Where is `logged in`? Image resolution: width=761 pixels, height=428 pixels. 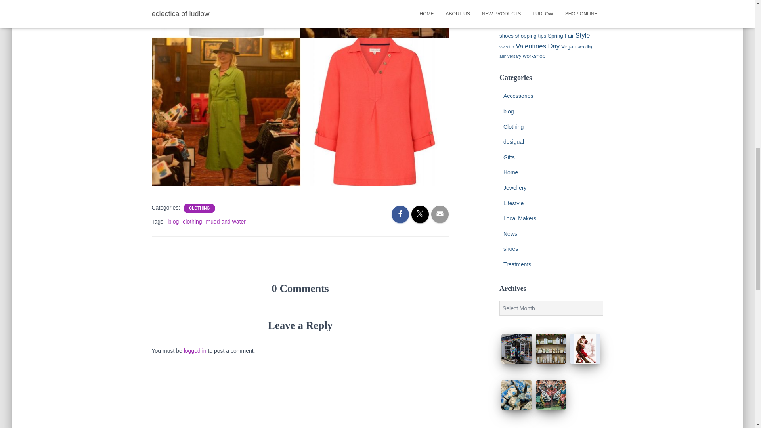 logged in is located at coordinates (195, 350).